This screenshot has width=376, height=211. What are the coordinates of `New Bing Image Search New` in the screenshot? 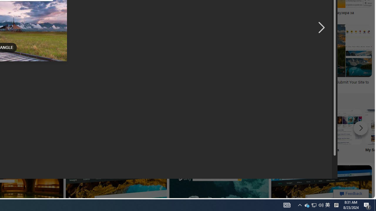 It's located at (228, 132).